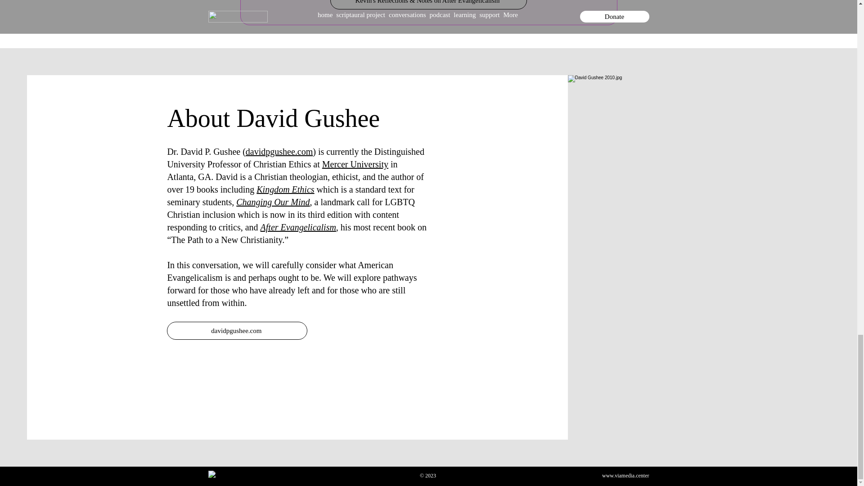 This screenshot has height=486, width=864. I want to click on Kingdom Ethics, so click(285, 189).